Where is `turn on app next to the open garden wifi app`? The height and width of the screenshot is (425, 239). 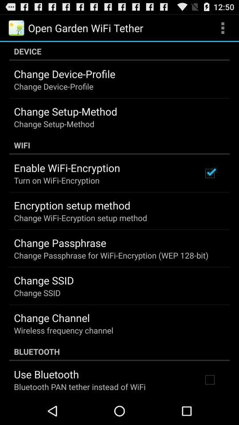 turn on app next to the open garden wifi app is located at coordinates (223, 27).